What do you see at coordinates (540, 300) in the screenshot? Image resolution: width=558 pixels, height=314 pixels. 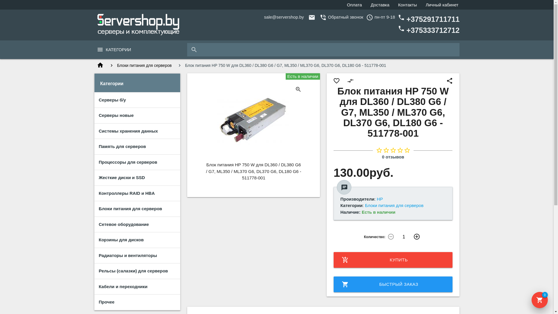 I see `shopping_cart
0` at bounding box center [540, 300].